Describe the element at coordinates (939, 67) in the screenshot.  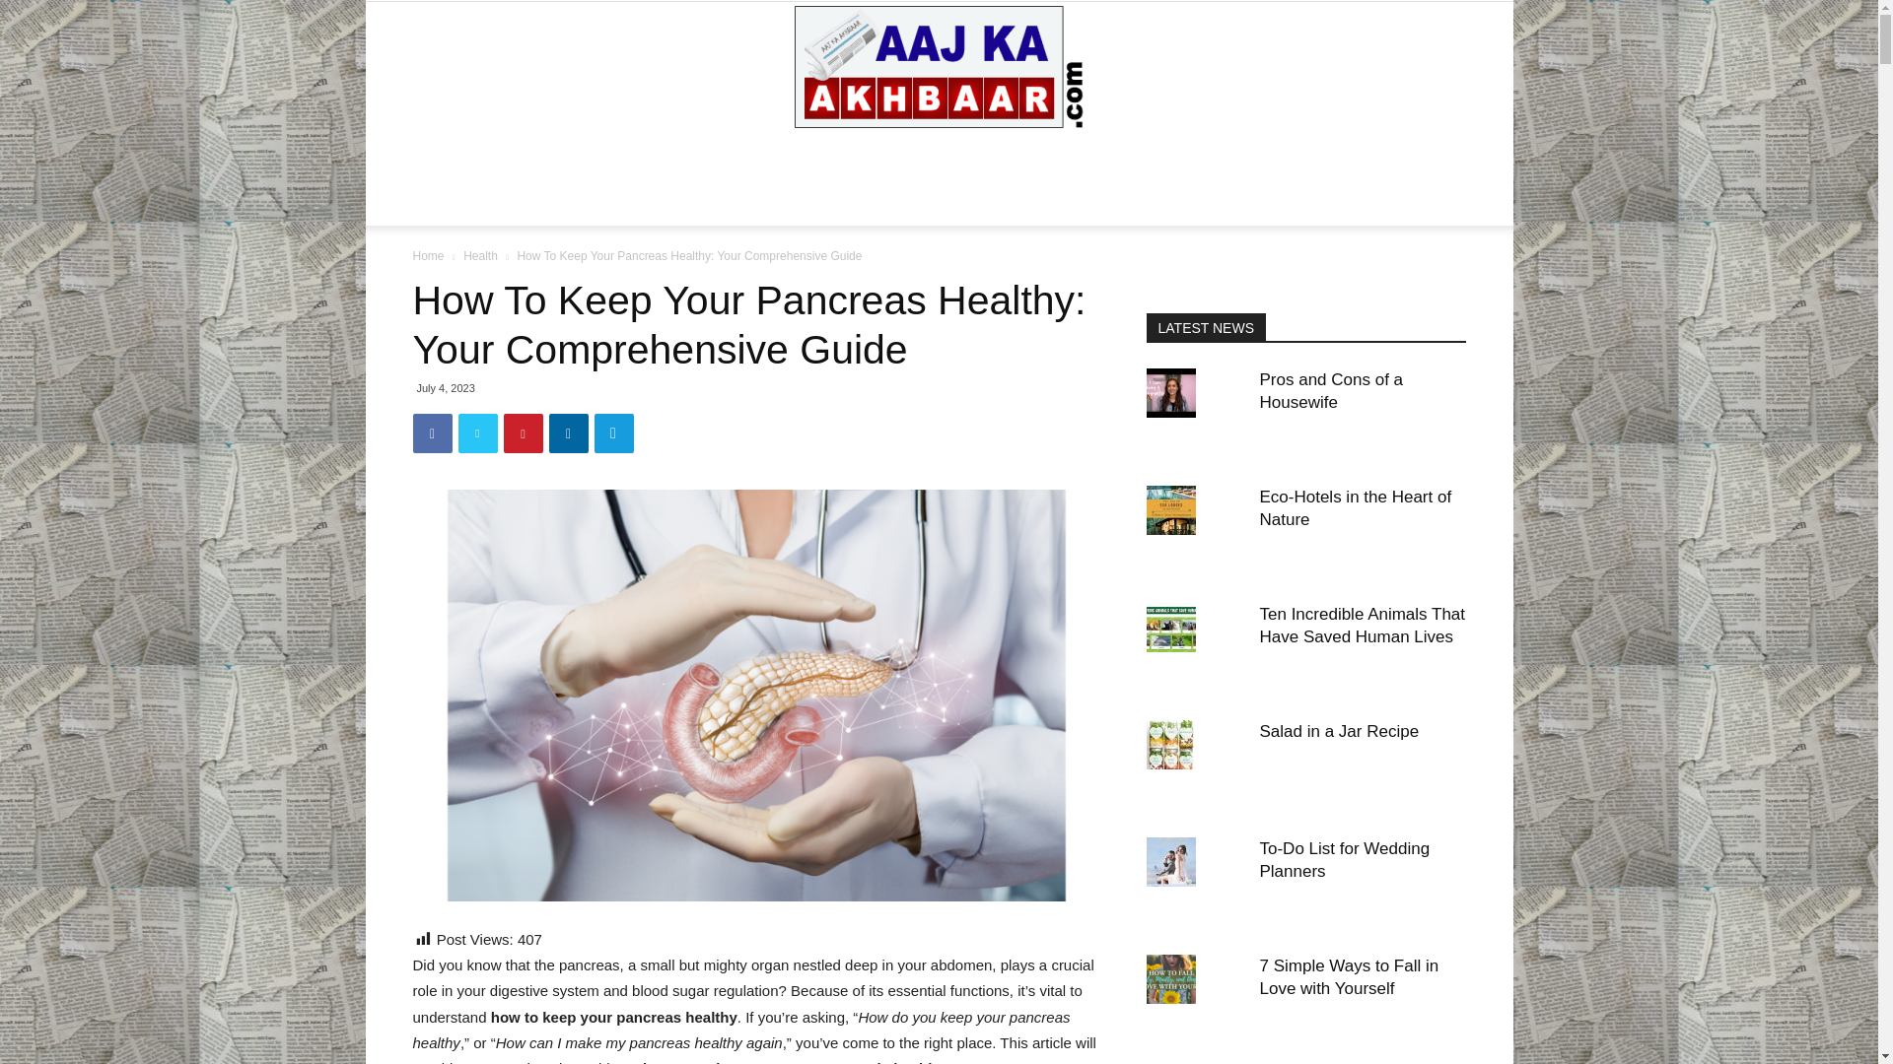
I see `AajKaAkhbaar.com` at that location.